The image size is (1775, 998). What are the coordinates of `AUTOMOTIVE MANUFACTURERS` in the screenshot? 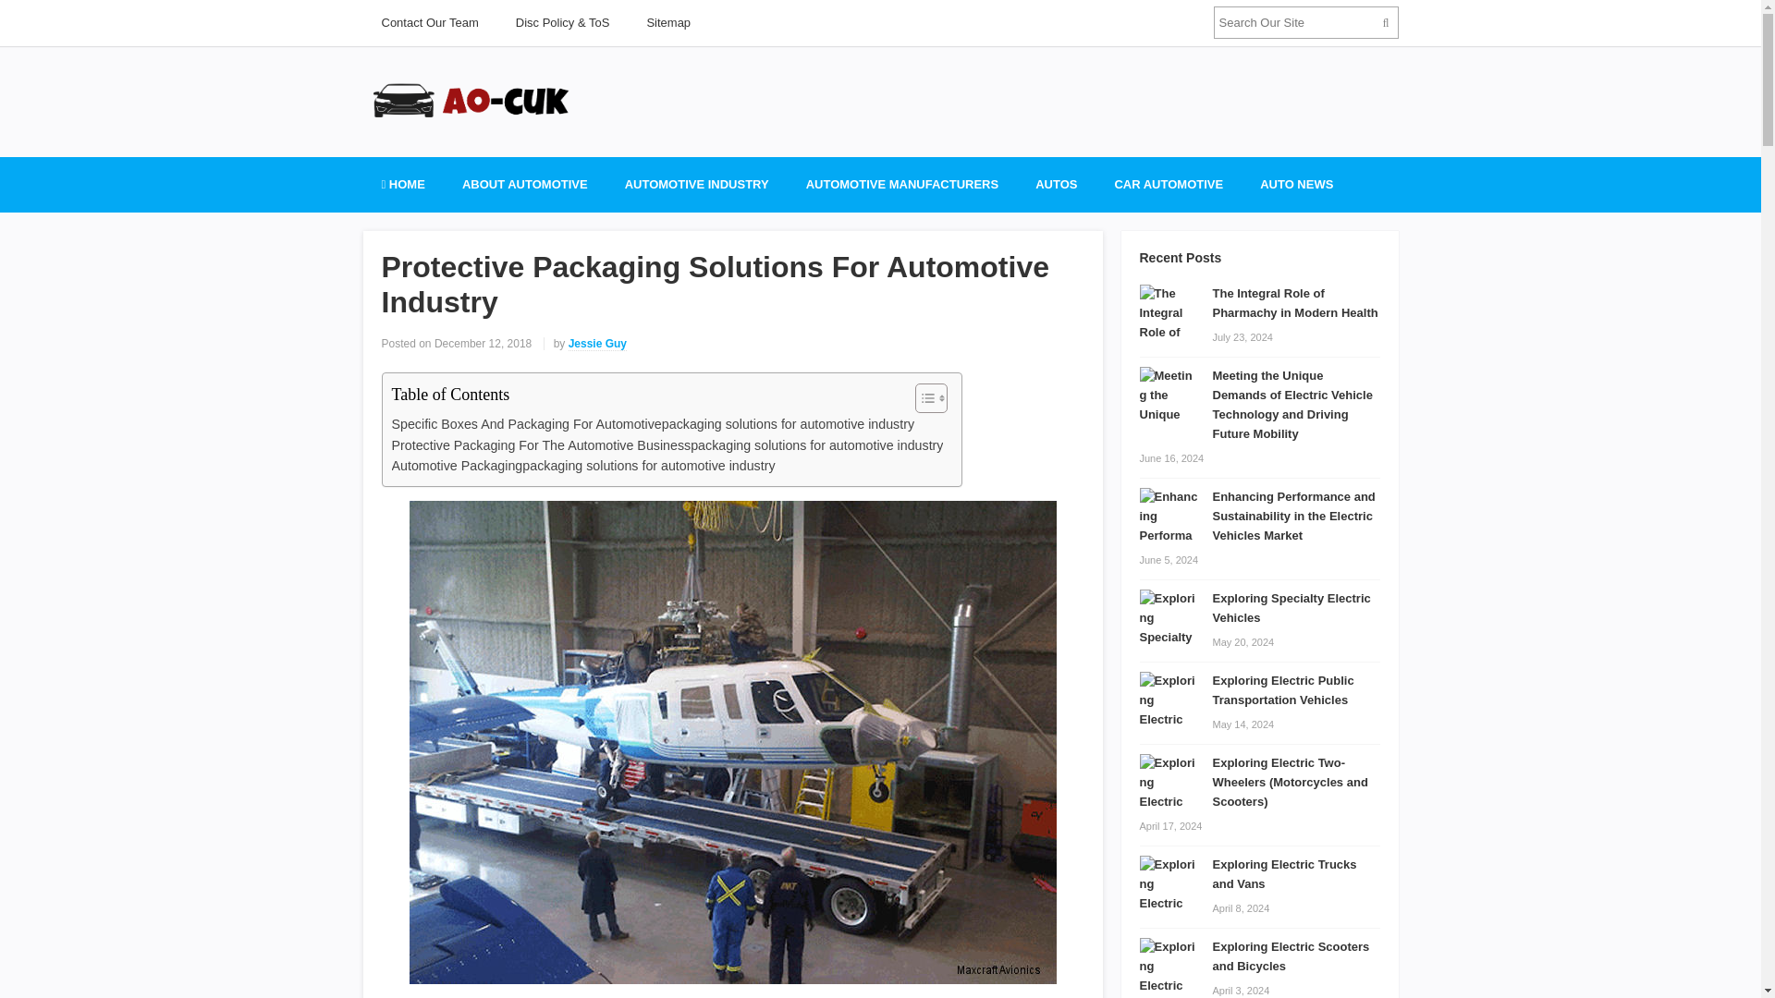 It's located at (902, 185).